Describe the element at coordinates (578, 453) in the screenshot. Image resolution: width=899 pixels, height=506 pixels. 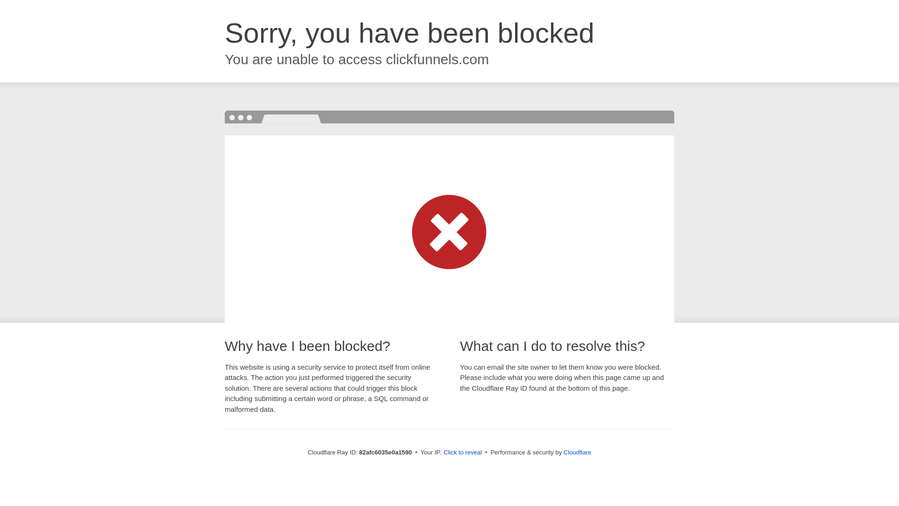
I see `Cloudflare` at that location.